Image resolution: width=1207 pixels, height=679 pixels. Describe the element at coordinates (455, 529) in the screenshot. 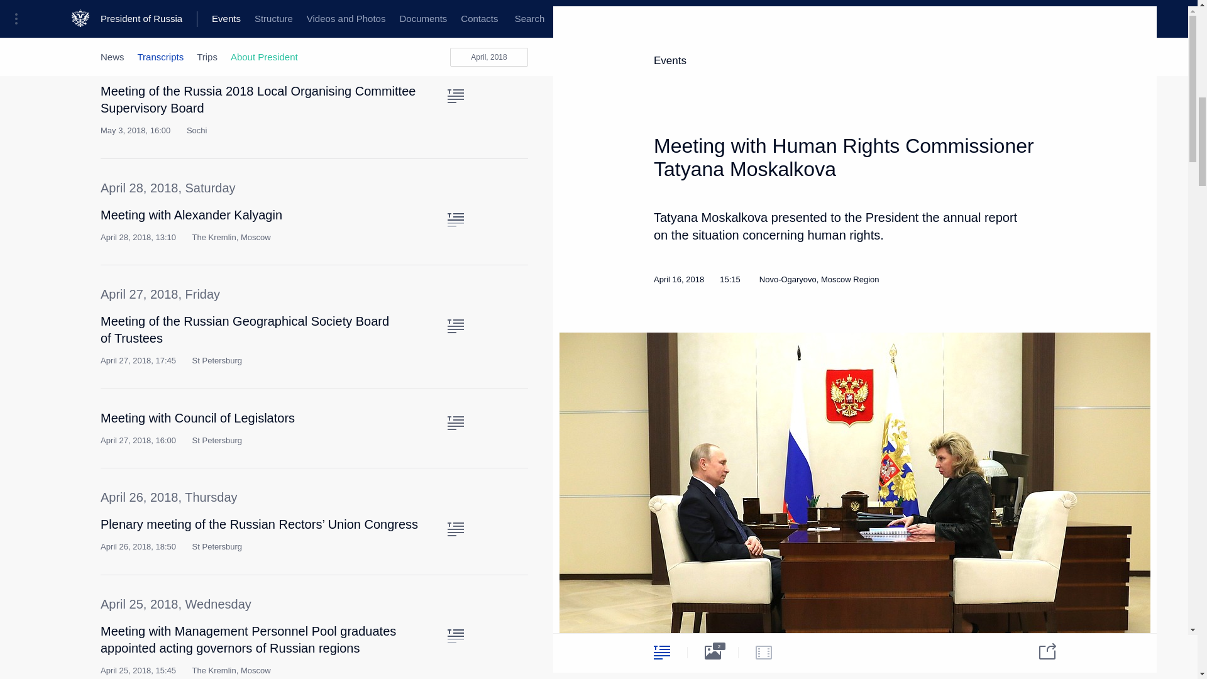

I see `Text of the article` at that location.